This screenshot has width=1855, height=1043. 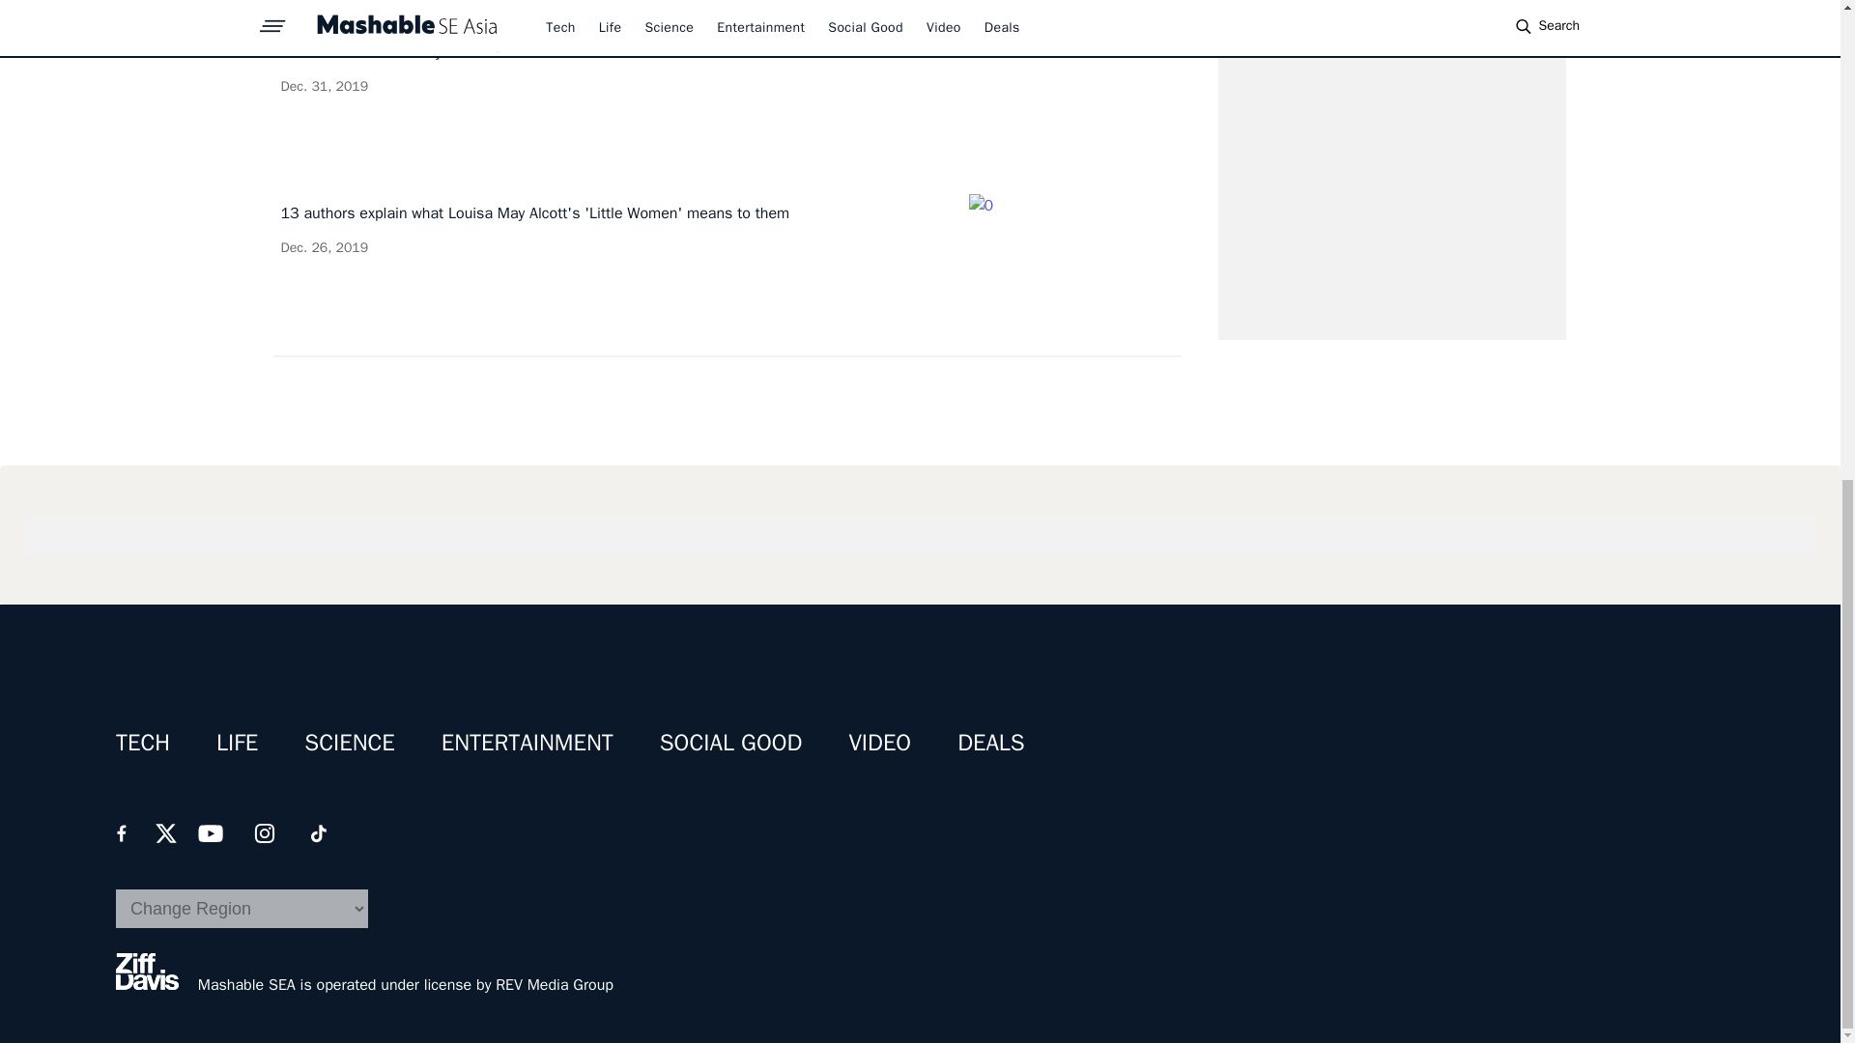 What do you see at coordinates (237, 742) in the screenshot?
I see `LIFE` at bounding box center [237, 742].